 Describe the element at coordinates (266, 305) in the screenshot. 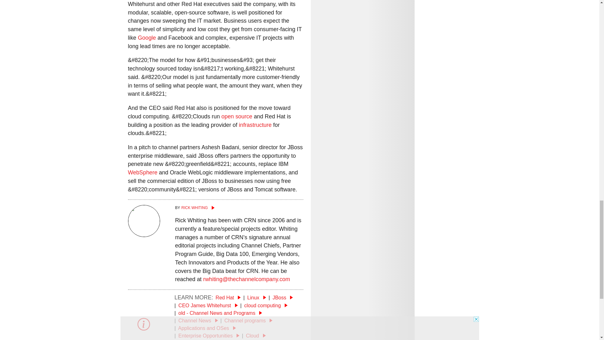

I see `cloud computing` at that location.